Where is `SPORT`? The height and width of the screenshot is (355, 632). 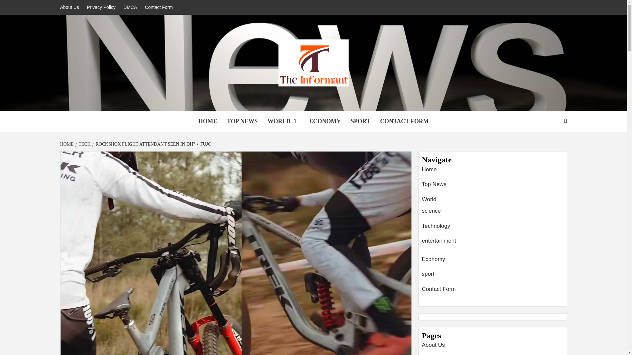 SPORT is located at coordinates (360, 121).